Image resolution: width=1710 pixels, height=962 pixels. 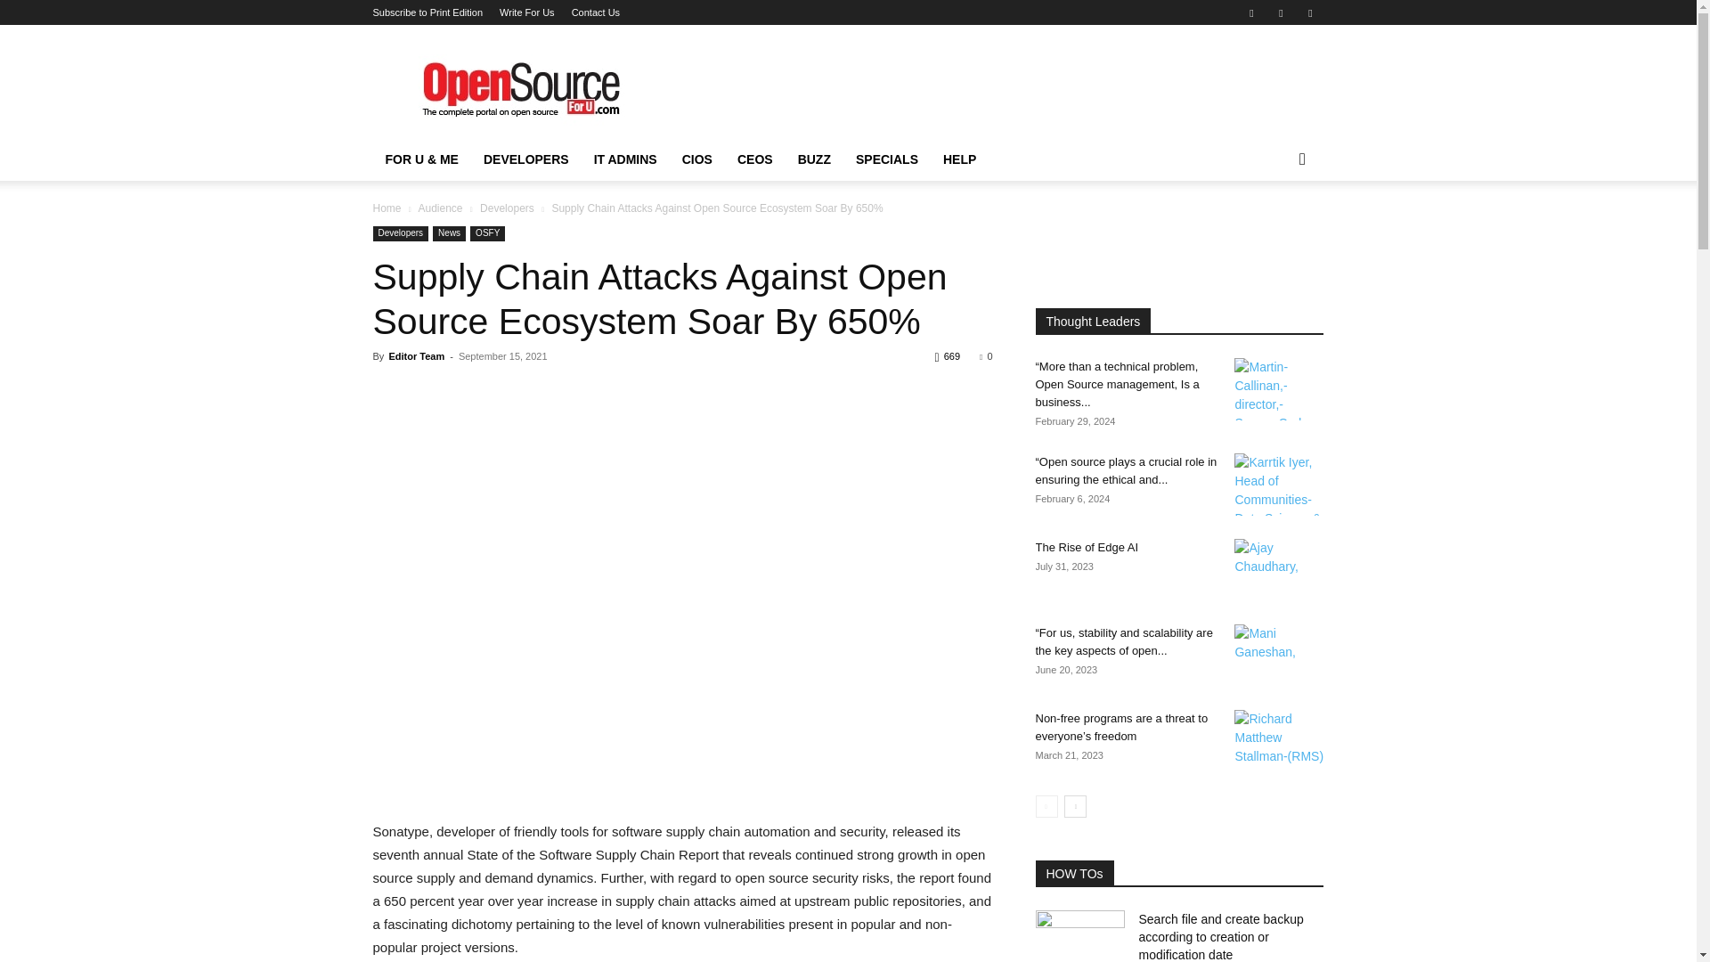 I want to click on Twitter, so click(x=1309, y=12).